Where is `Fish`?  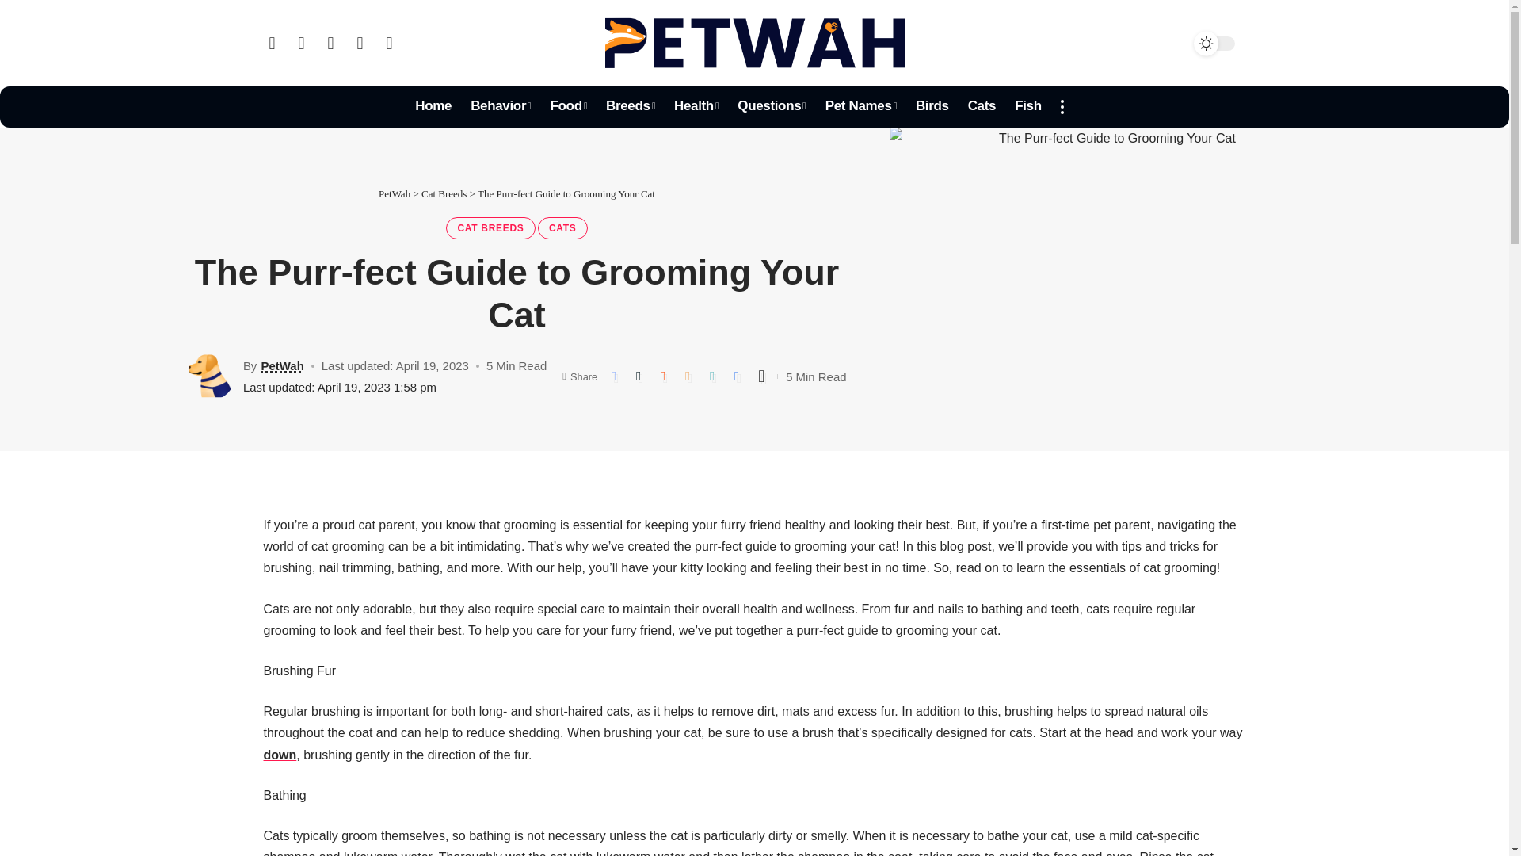
Fish is located at coordinates (1028, 106).